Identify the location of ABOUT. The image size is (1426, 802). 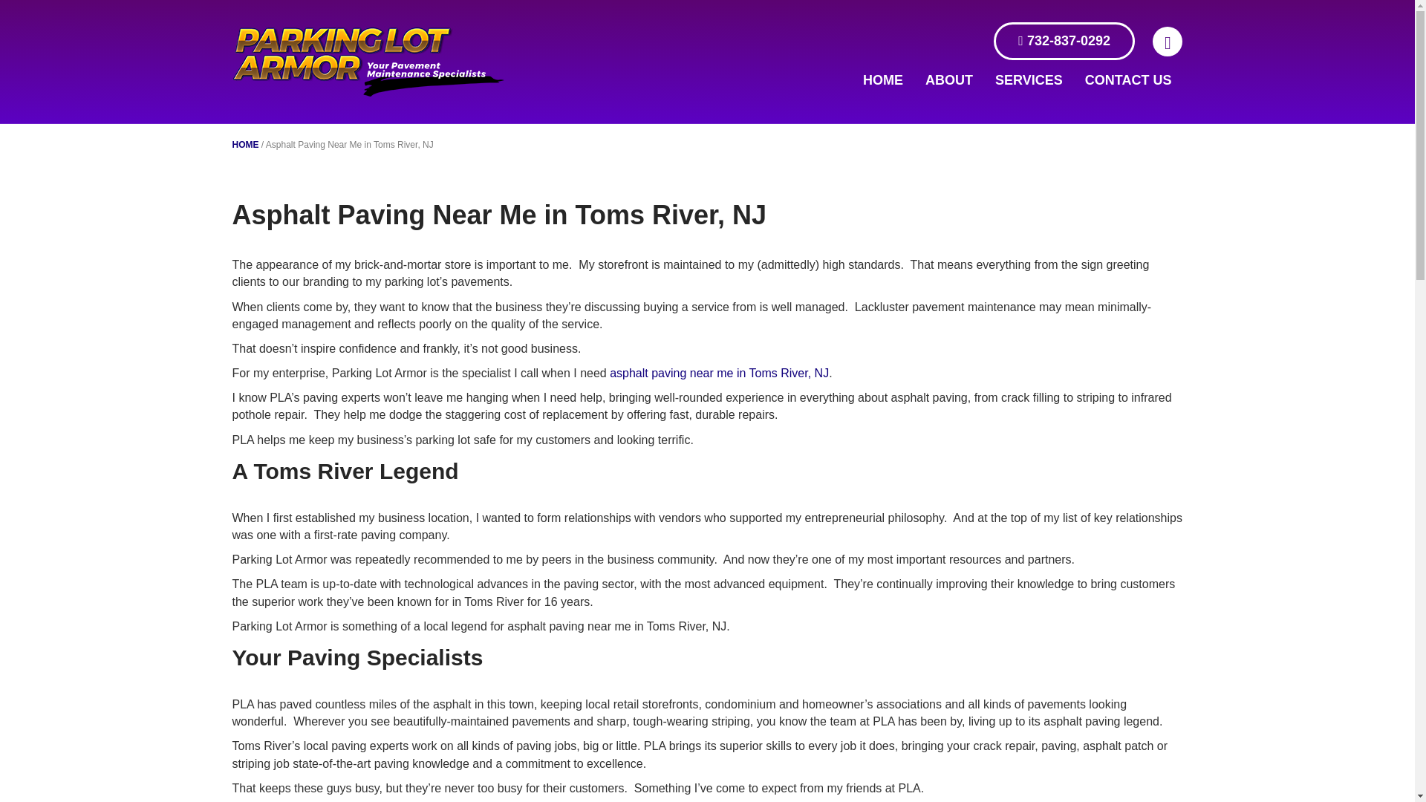
(948, 80).